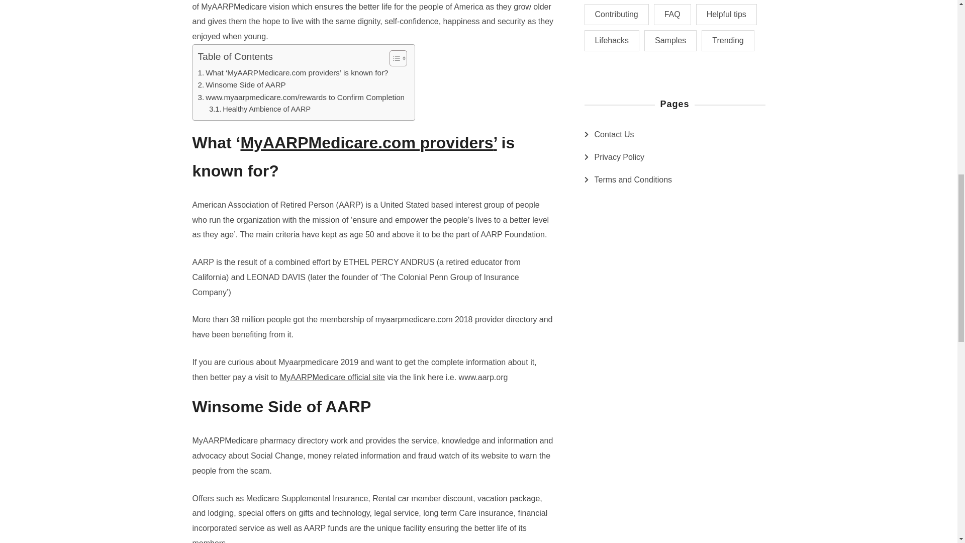 This screenshot has height=543, width=965. I want to click on FAQ, so click(672, 14).